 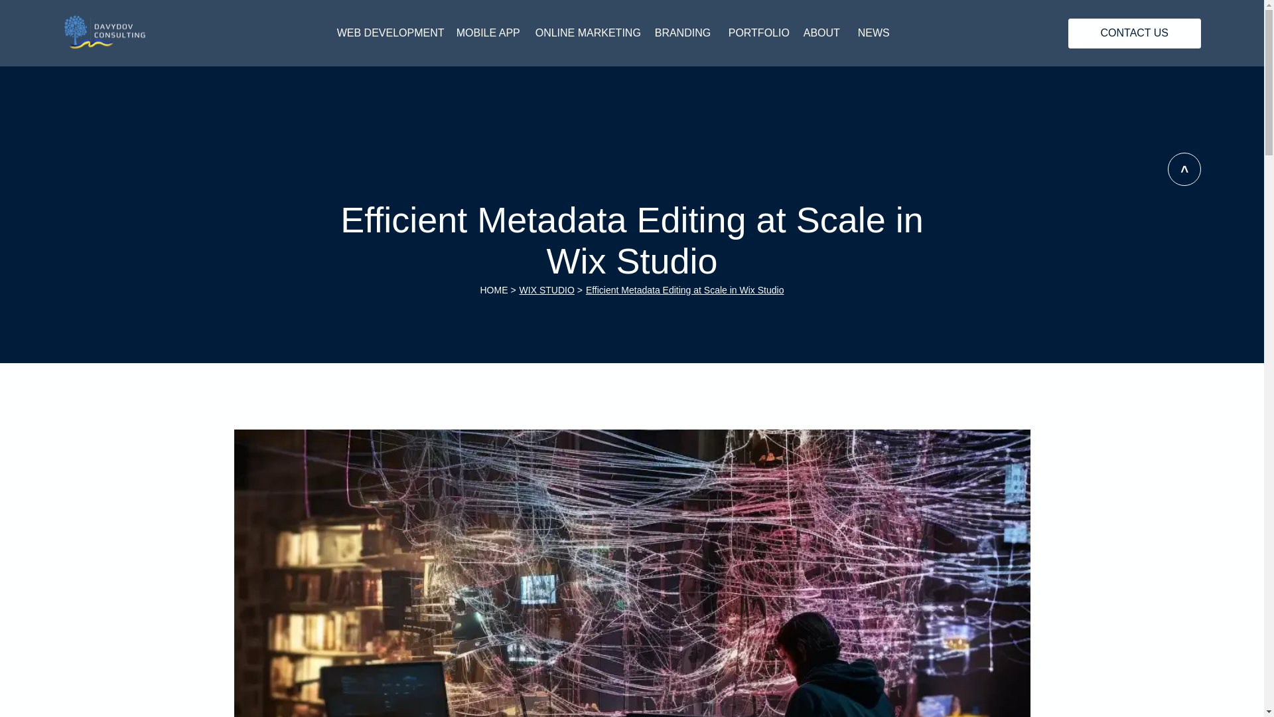 What do you see at coordinates (819, 33) in the screenshot?
I see `ABOUT` at bounding box center [819, 33].